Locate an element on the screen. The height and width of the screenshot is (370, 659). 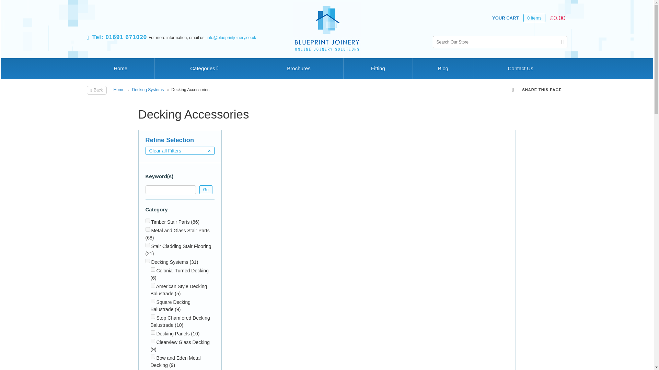
176 is located at coordinates (152, 341).